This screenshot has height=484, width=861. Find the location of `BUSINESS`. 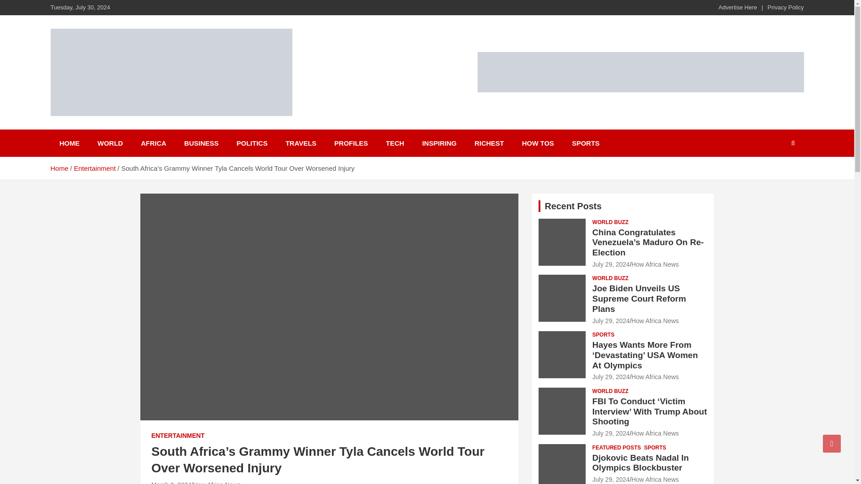

BUSINESS is located at coordinates (202, 143).